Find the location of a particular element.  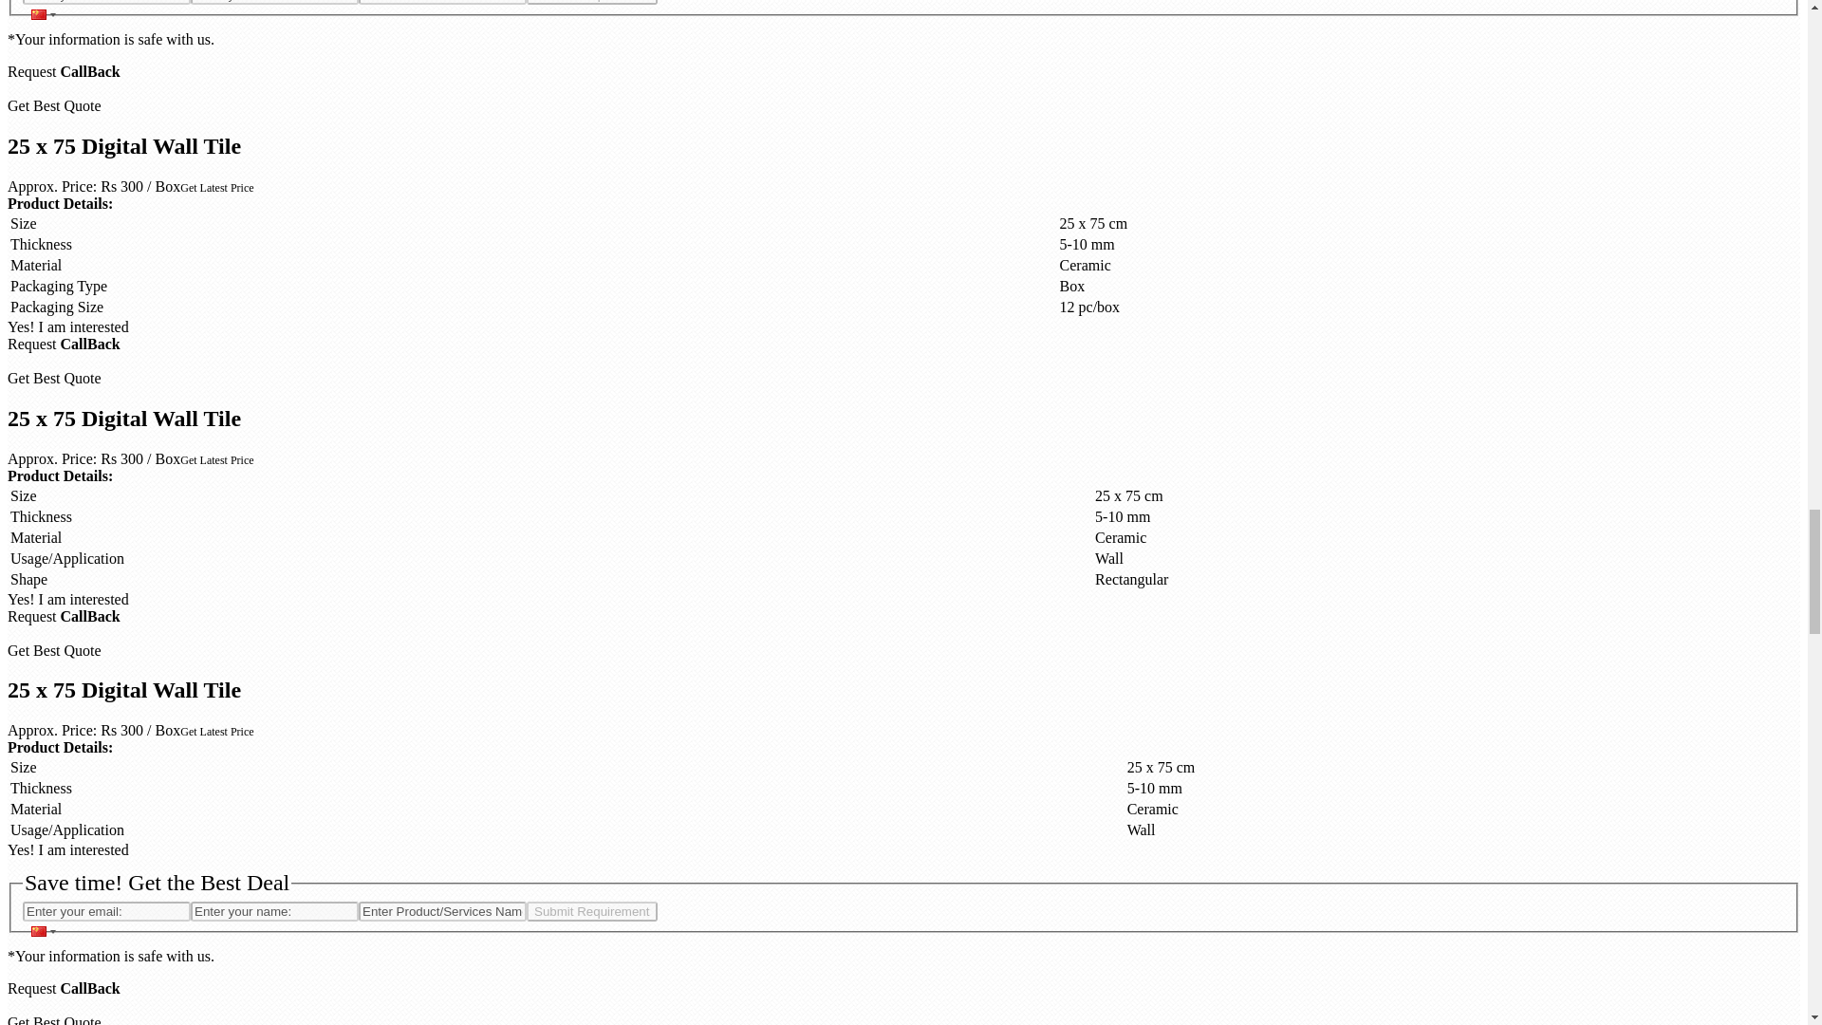

Enter your name: is located at coordinates (275, 2).